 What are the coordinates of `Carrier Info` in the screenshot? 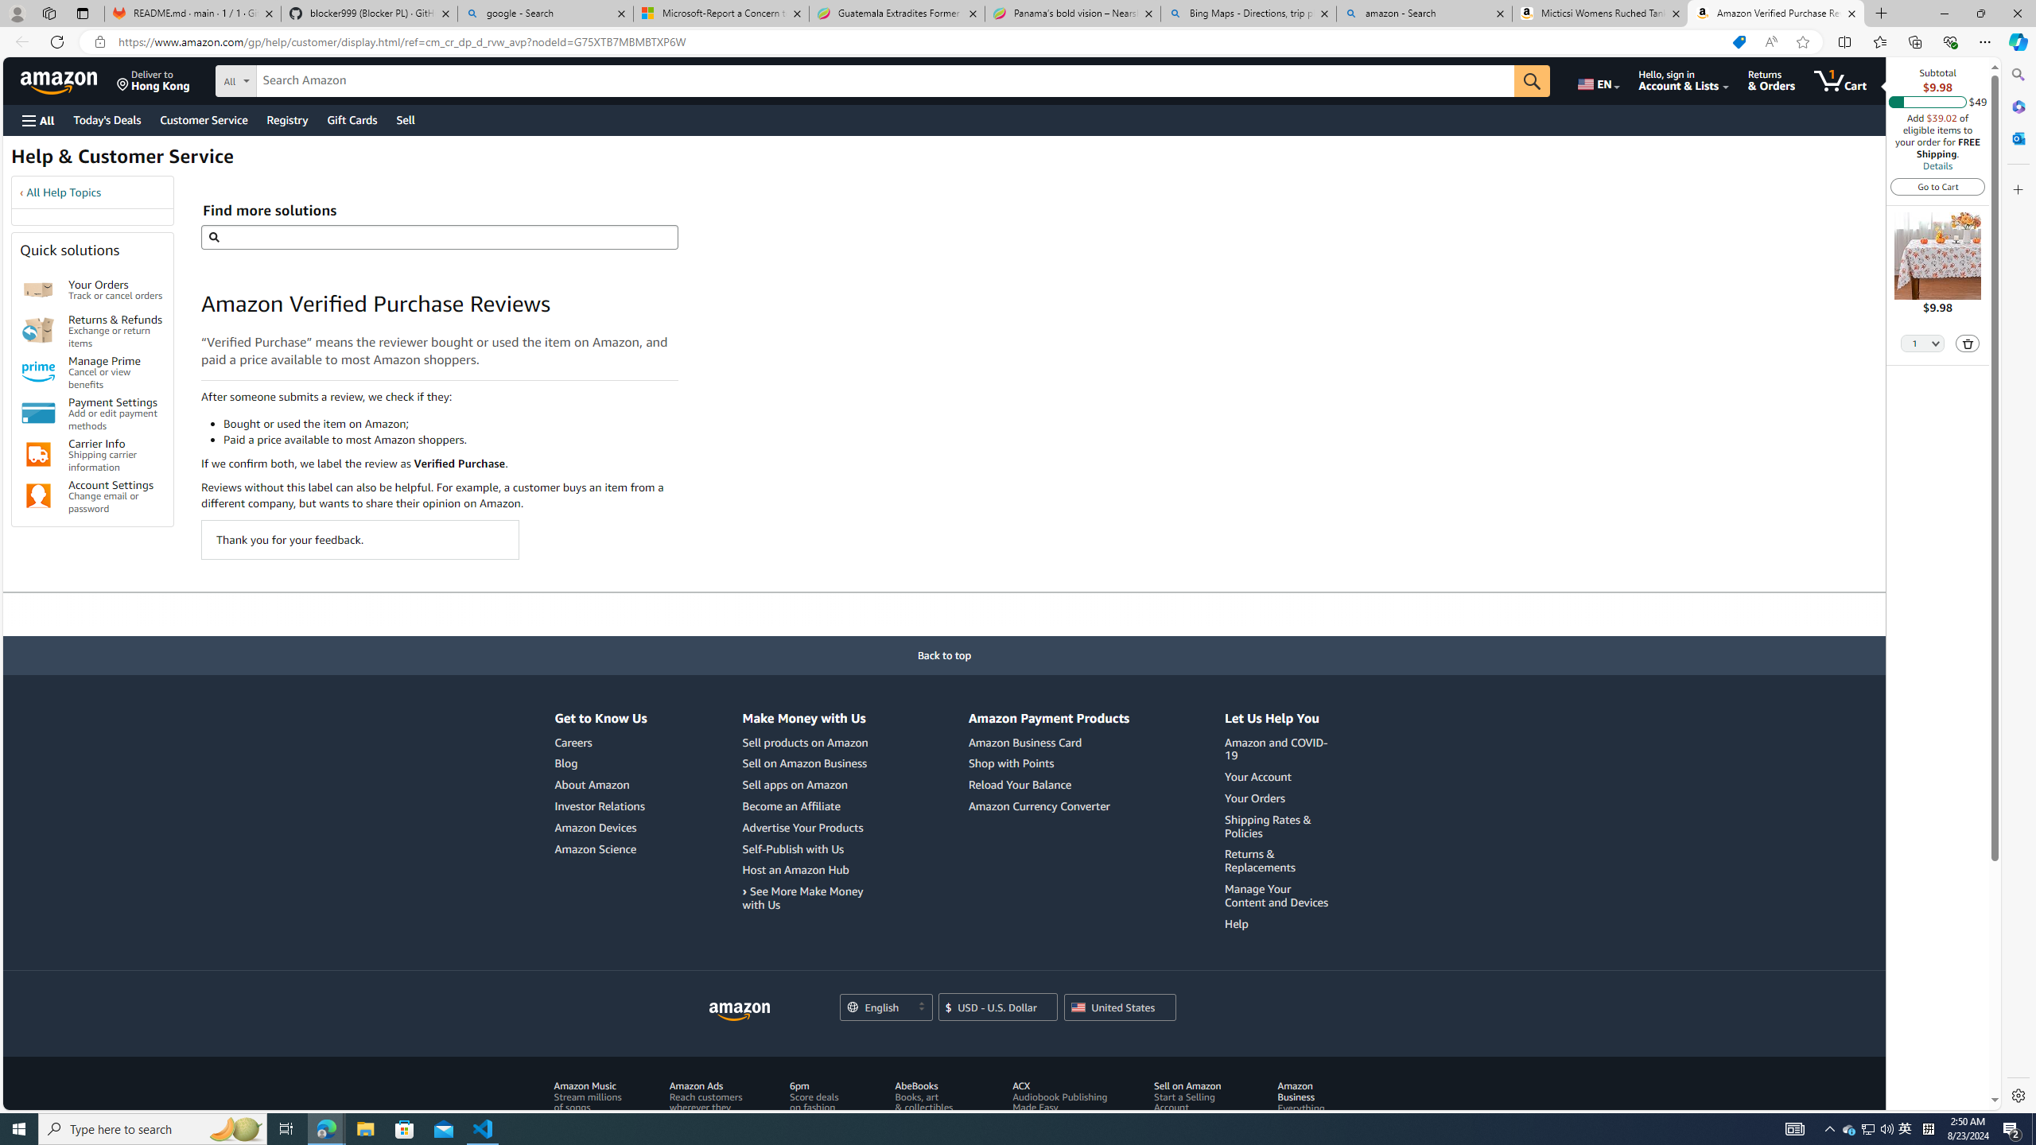 It's located at (38, 455).